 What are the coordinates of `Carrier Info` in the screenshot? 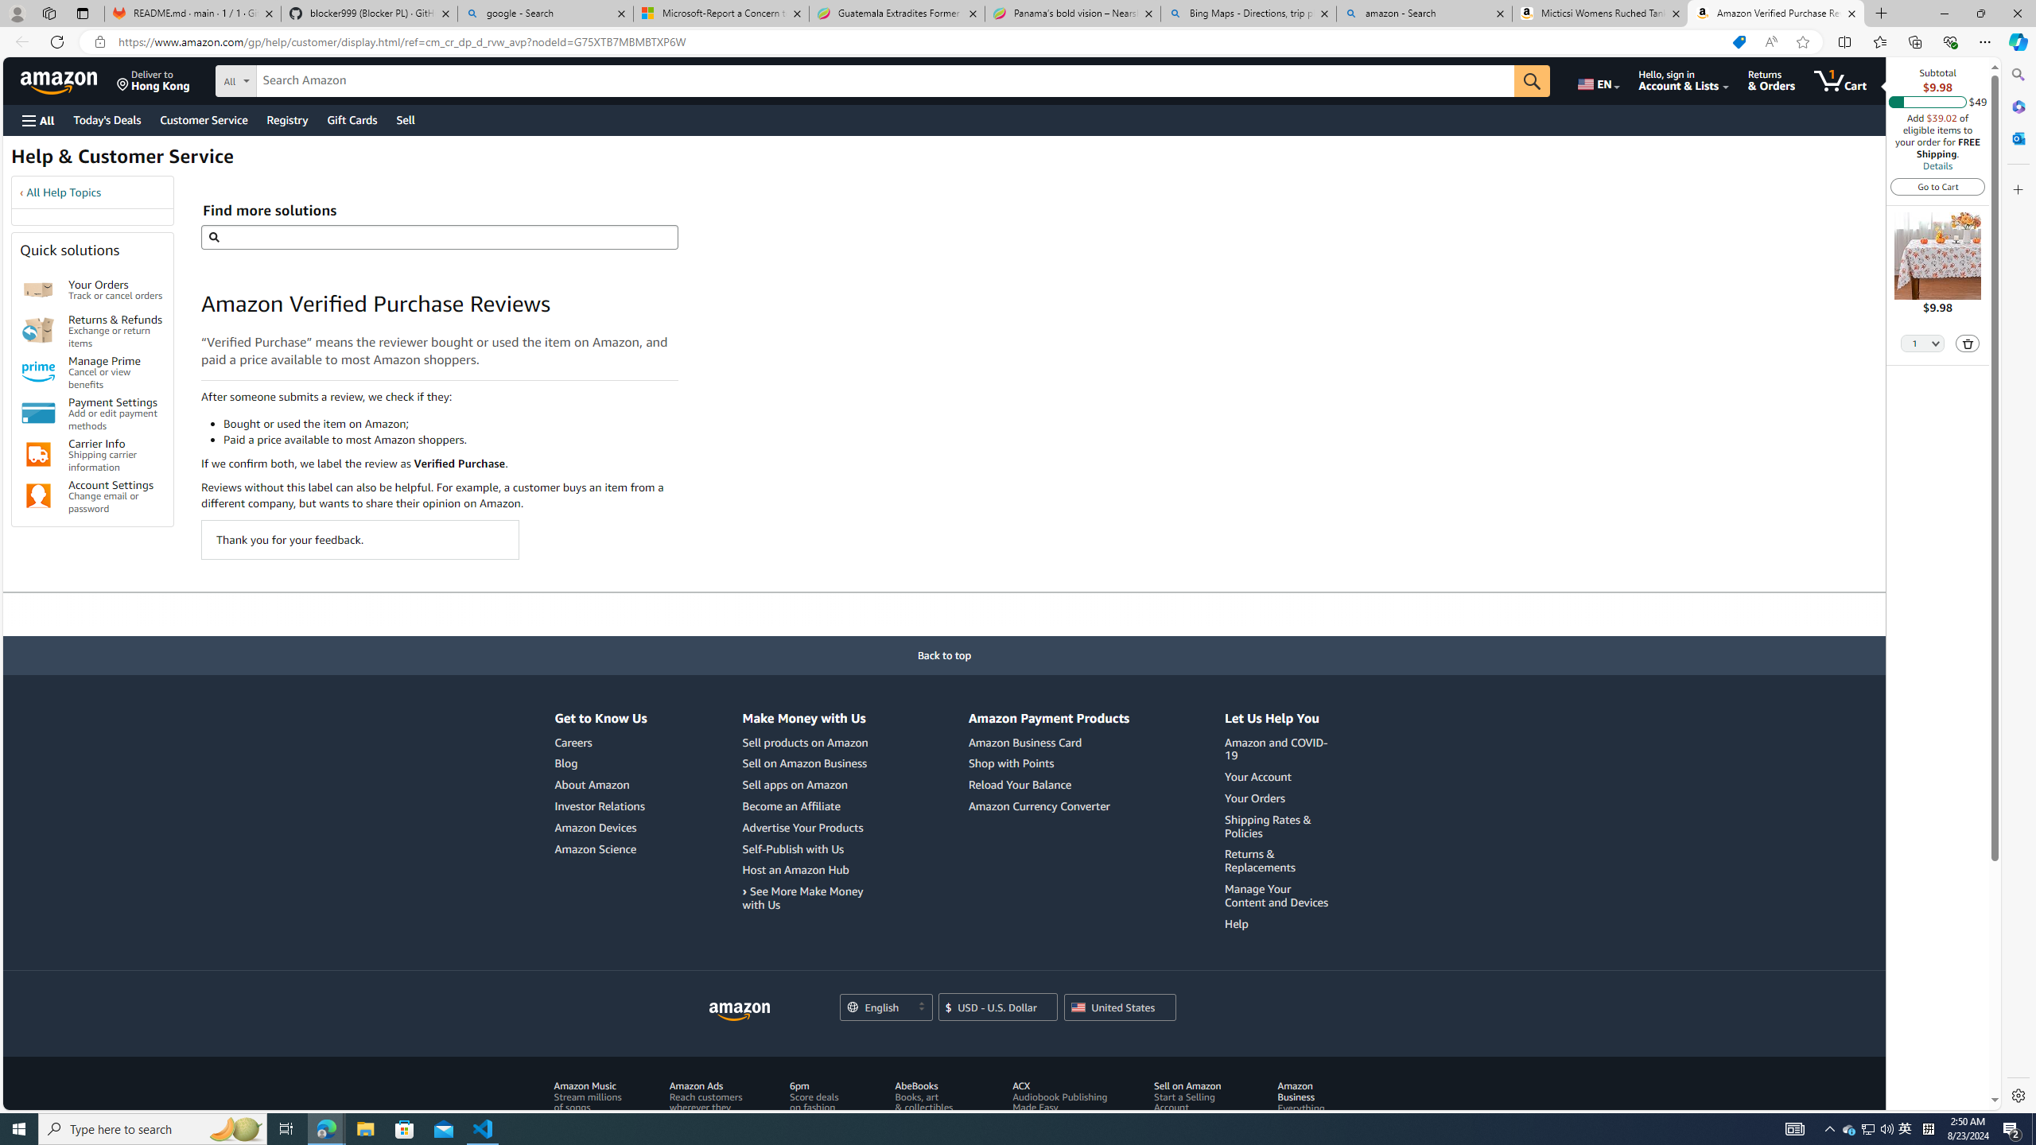 It's located at (38, 455).